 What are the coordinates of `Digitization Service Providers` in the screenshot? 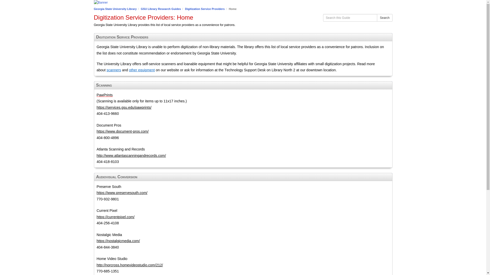 It's located at (205, 9).